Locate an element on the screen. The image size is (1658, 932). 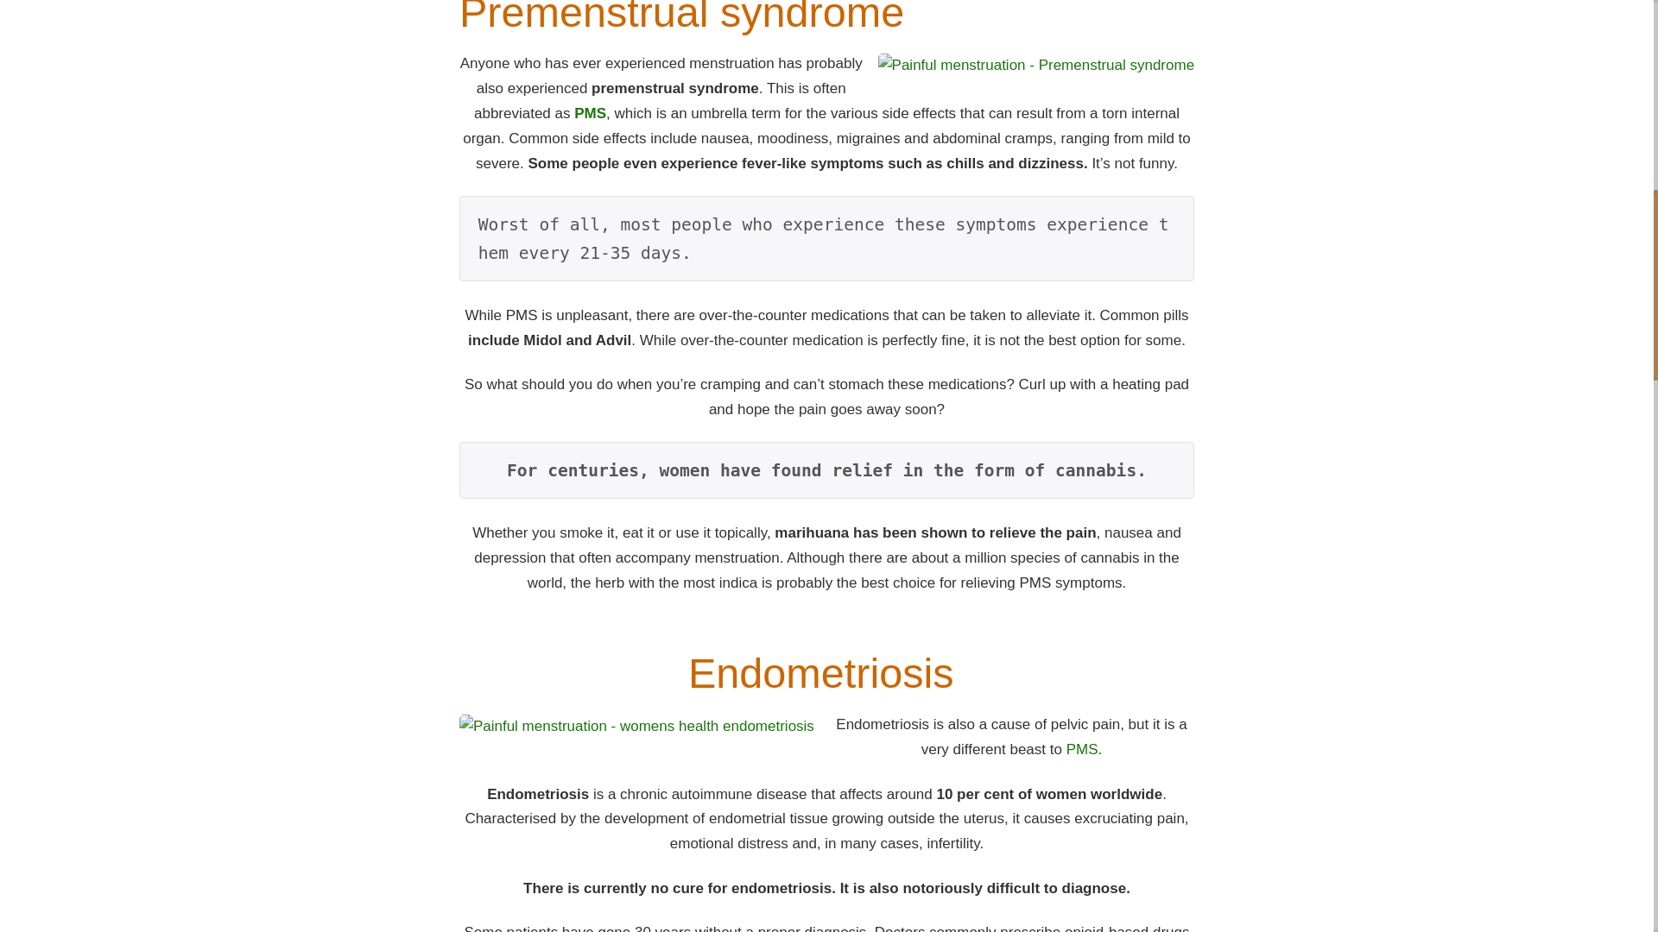
PMS is located at coordinates (1081, 749).